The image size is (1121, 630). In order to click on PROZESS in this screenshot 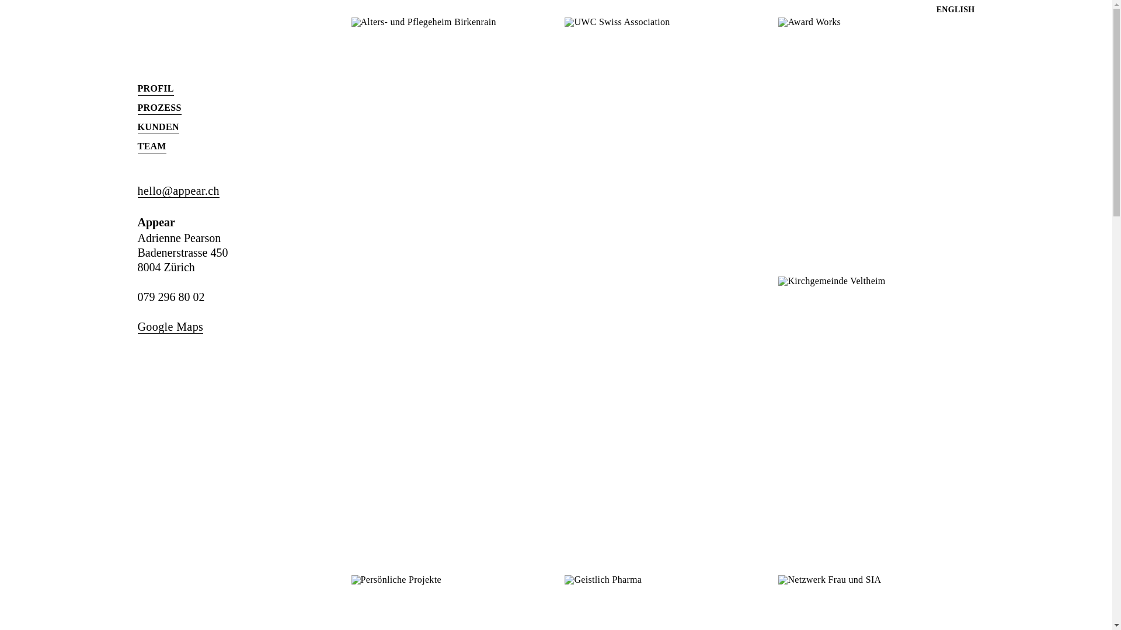, I will do `click(160, 108)`.